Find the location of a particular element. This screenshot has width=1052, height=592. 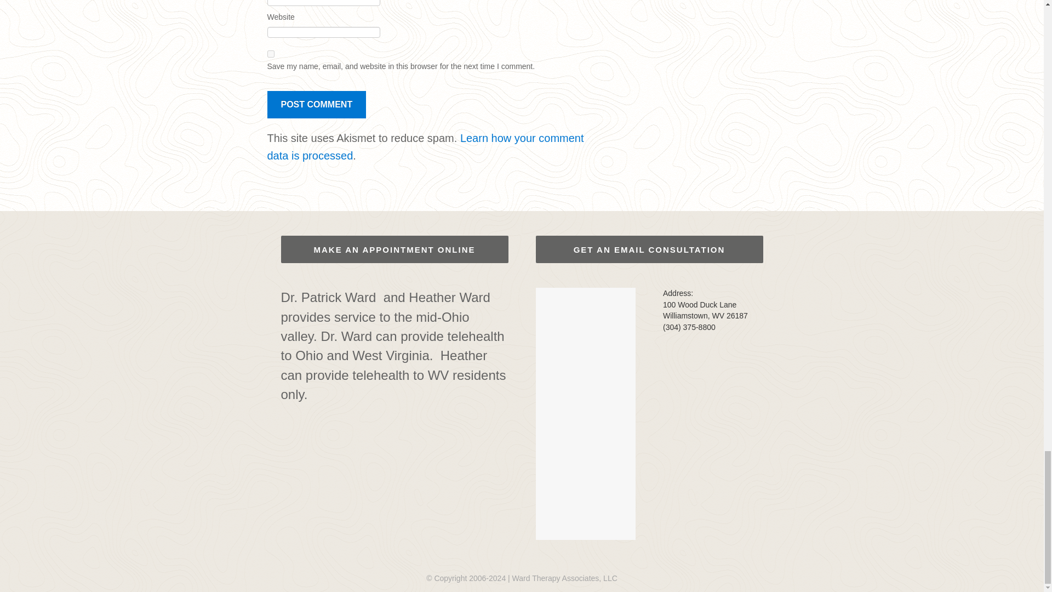

Get an Email Consultation is located at coordinates (649, 249).